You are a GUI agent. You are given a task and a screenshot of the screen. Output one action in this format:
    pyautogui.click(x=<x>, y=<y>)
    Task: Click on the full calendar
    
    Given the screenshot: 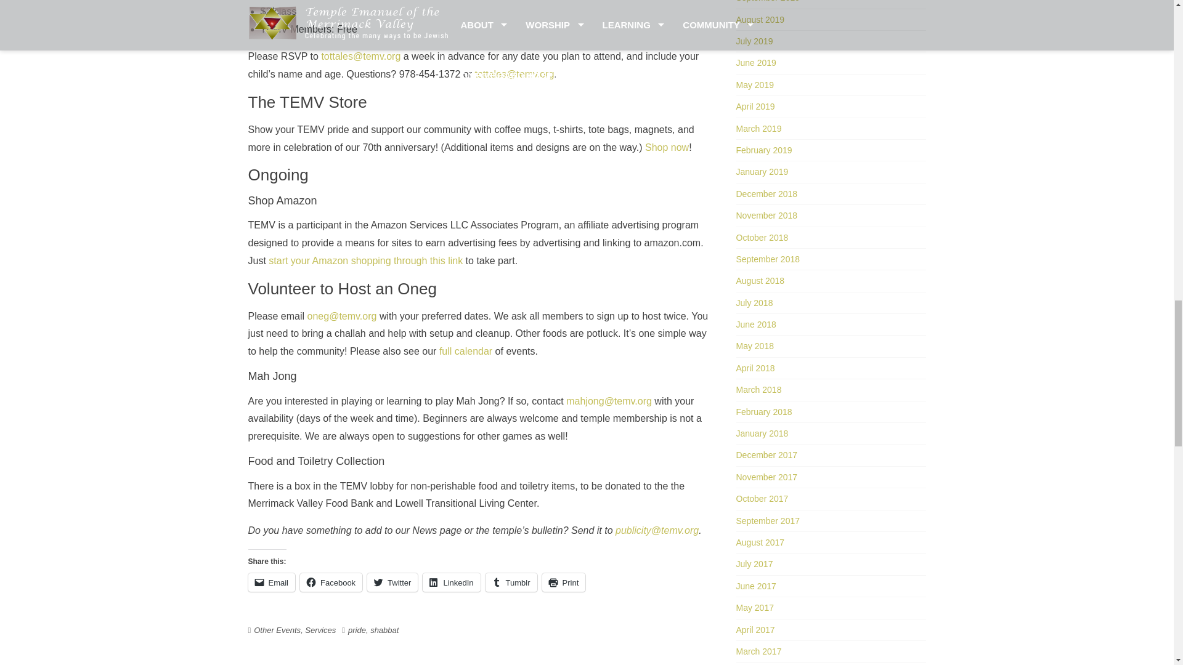 What is the action you would take?
    pyautogui.click(x=465, y=351)
    